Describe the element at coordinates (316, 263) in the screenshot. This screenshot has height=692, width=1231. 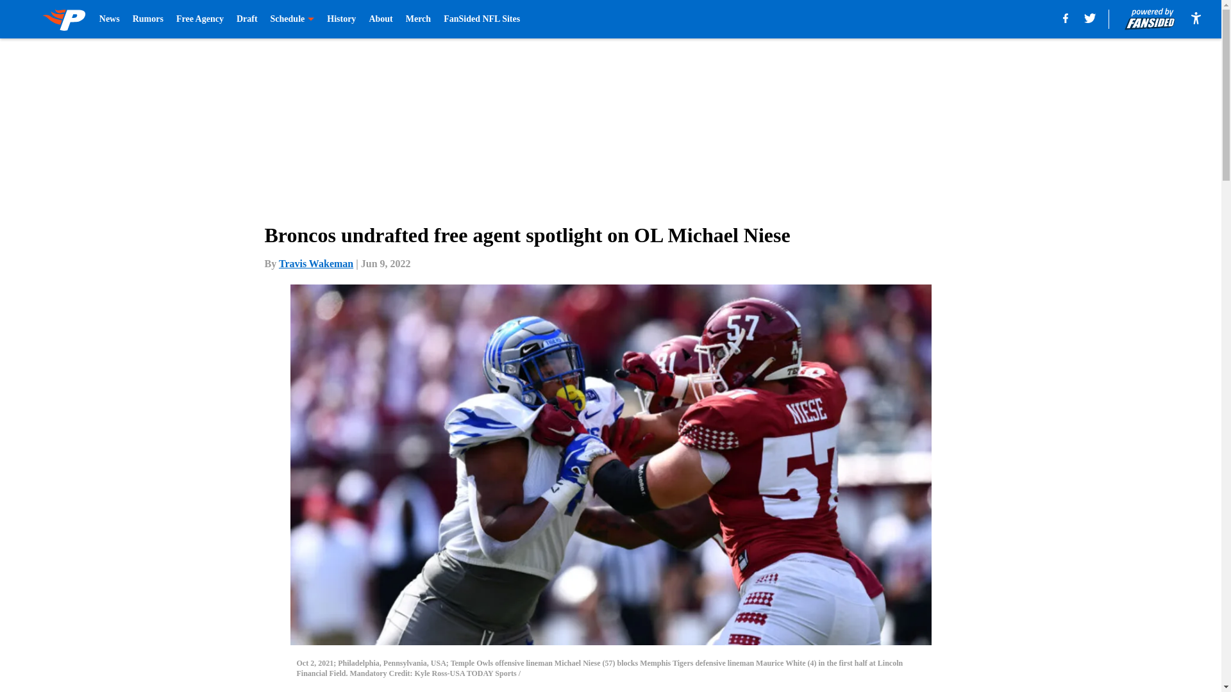
I see `Travis Wakeman` at that location.